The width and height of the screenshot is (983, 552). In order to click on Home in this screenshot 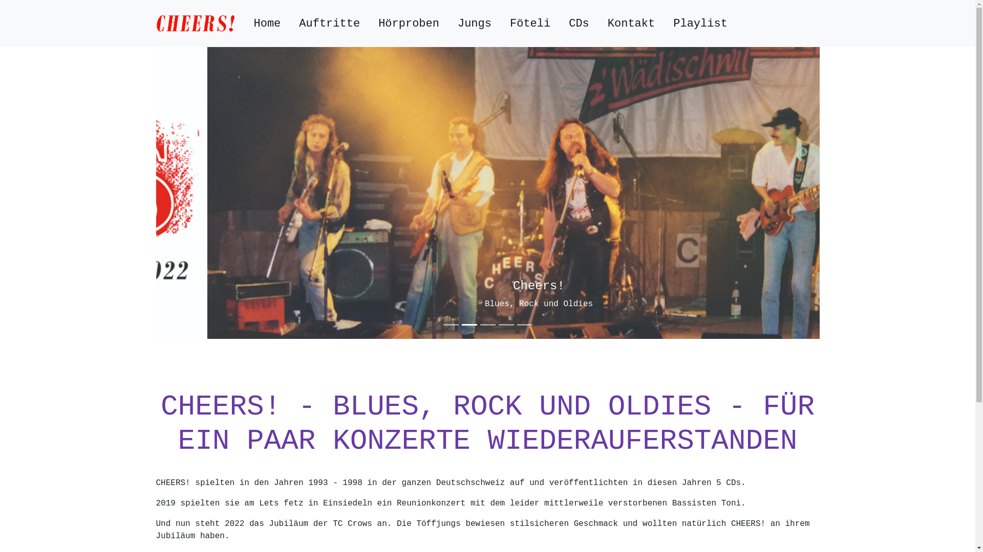, I will do `click(267, 24)`.